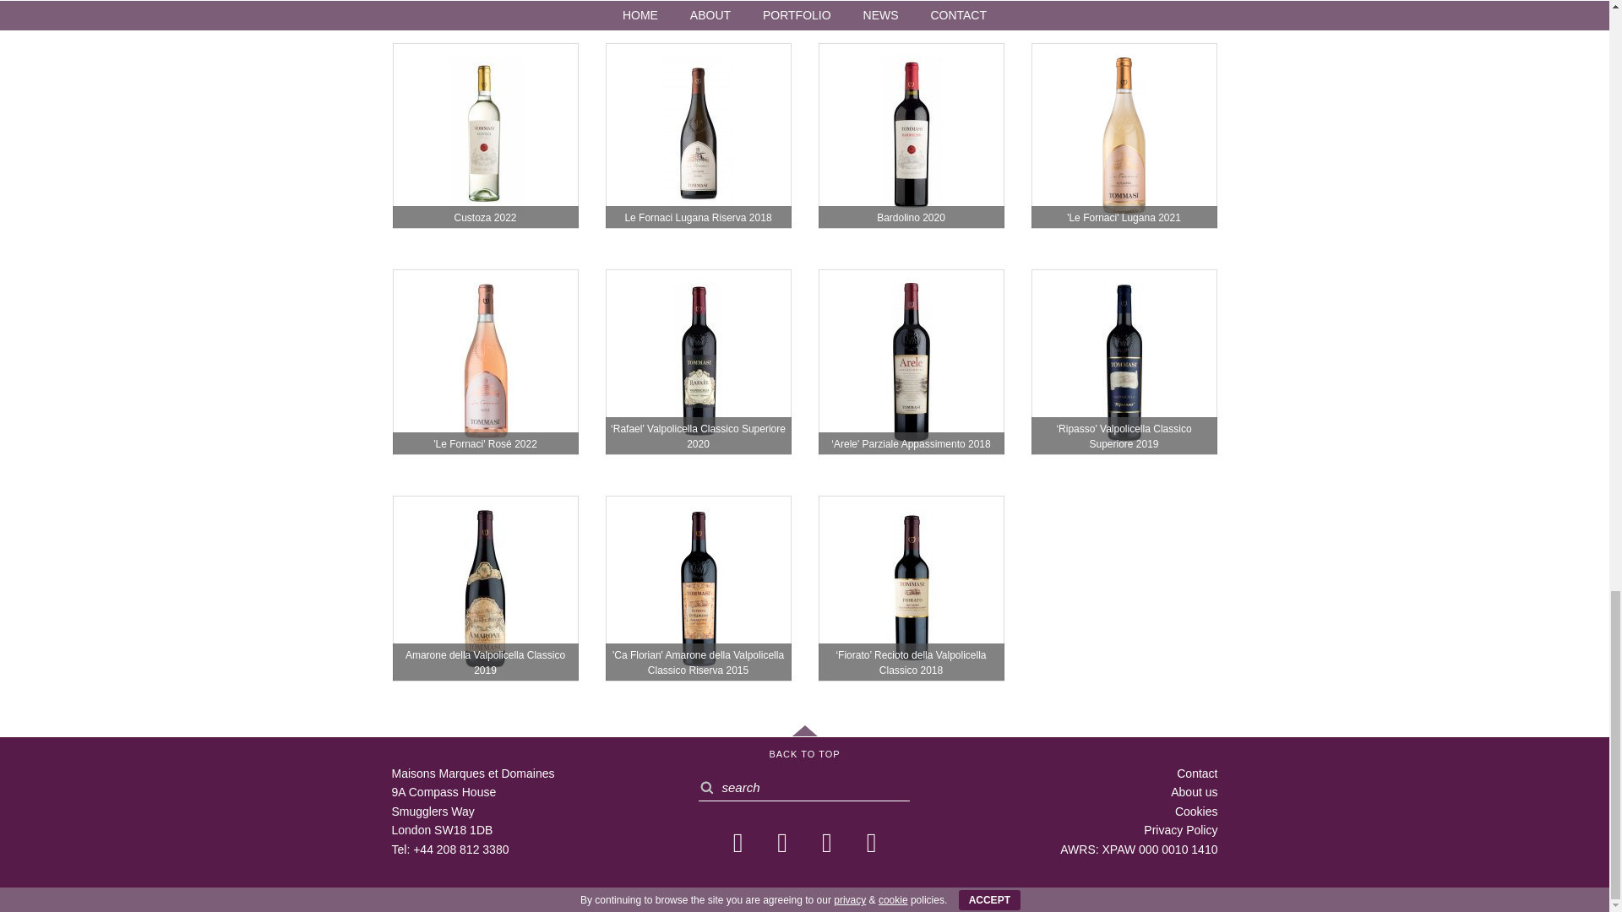  Describe the element at coordinates (1195, 792) in the screenshot. I see `About us` at that location.